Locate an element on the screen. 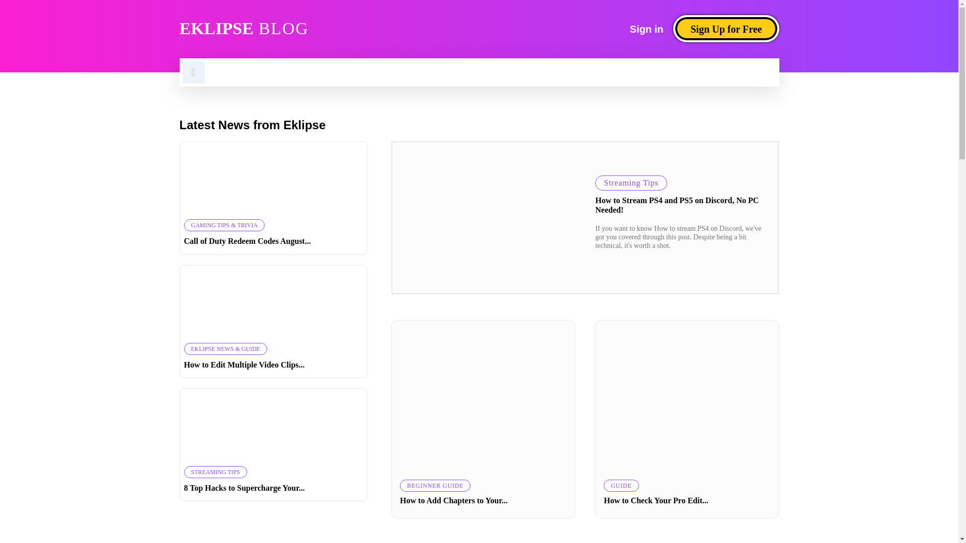 The width and height of the screenshot is (966, 543). Sign in is located at coordinates (647, 29).